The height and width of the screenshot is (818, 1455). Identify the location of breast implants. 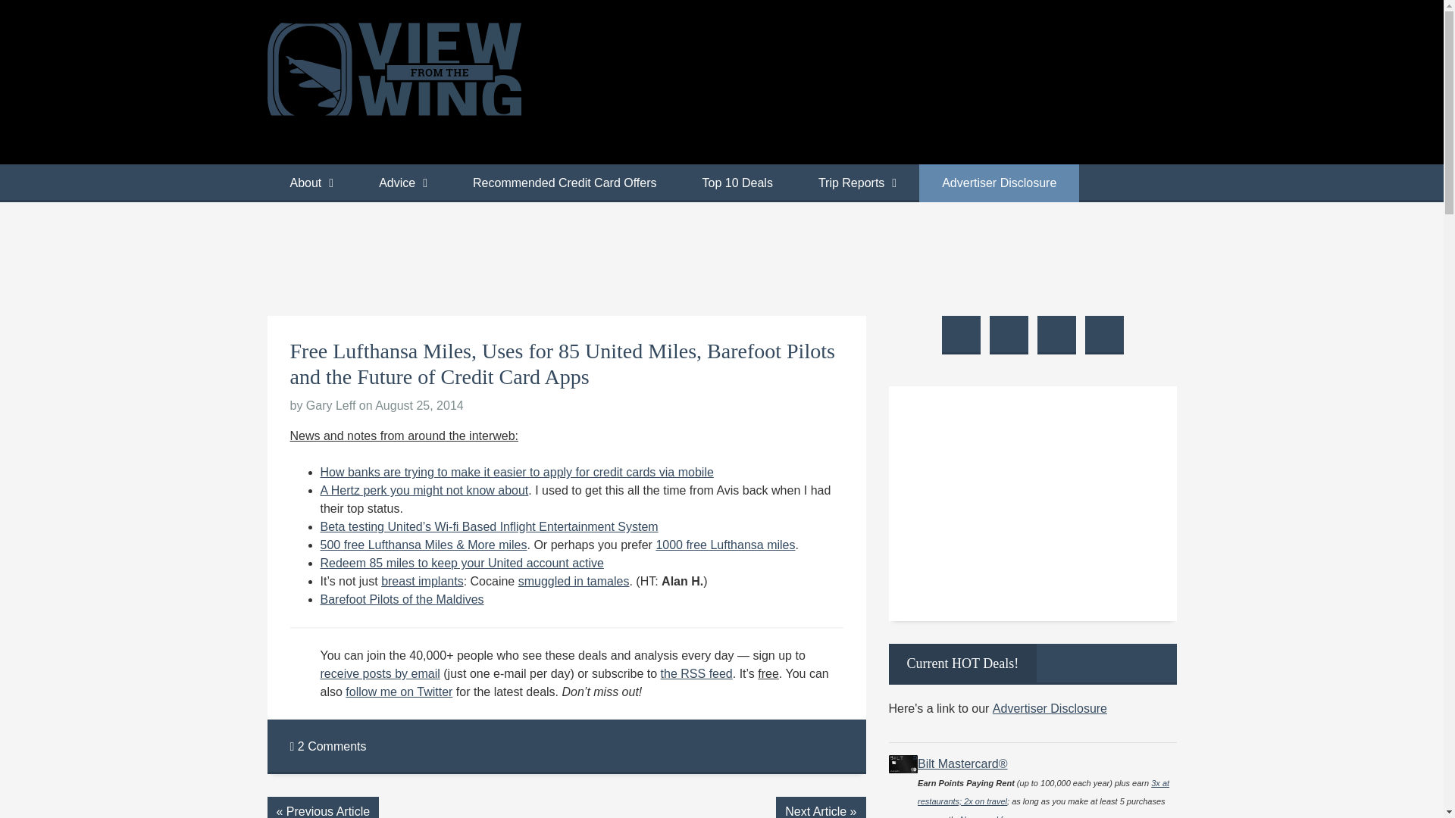
(423, 582).